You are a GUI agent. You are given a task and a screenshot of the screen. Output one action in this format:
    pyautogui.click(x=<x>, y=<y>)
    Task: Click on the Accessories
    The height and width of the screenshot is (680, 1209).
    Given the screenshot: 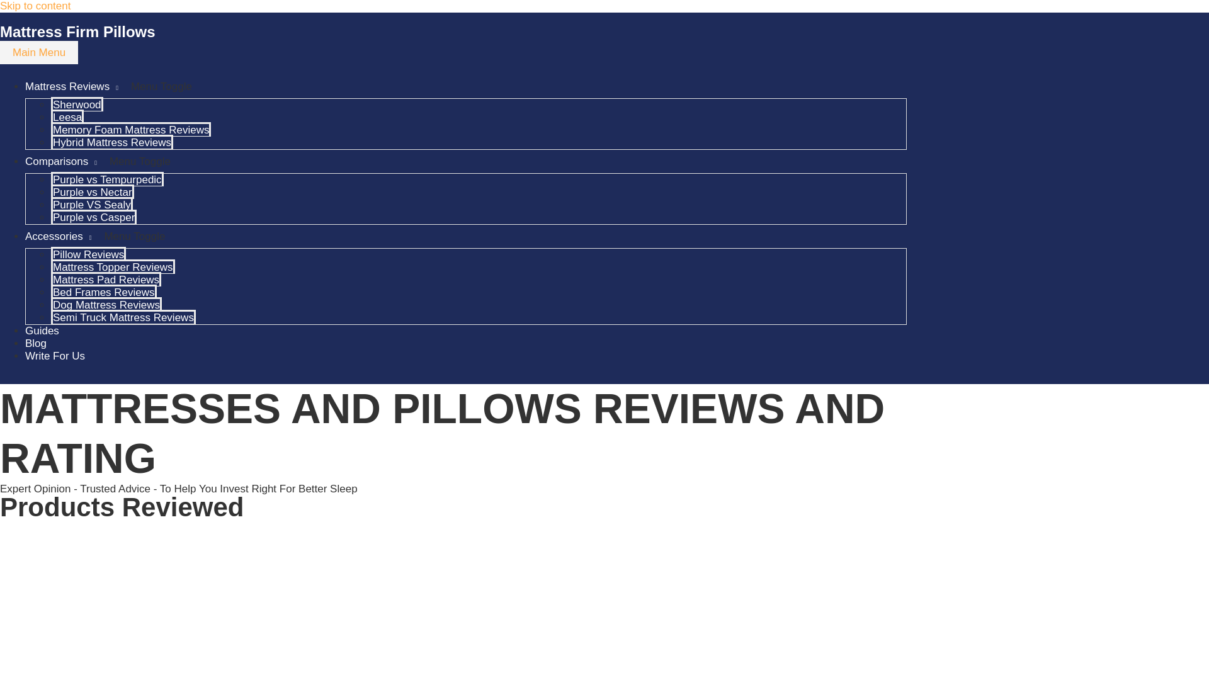 What is the action you would take?
    pyautogui.click(x=58, y=236)
    